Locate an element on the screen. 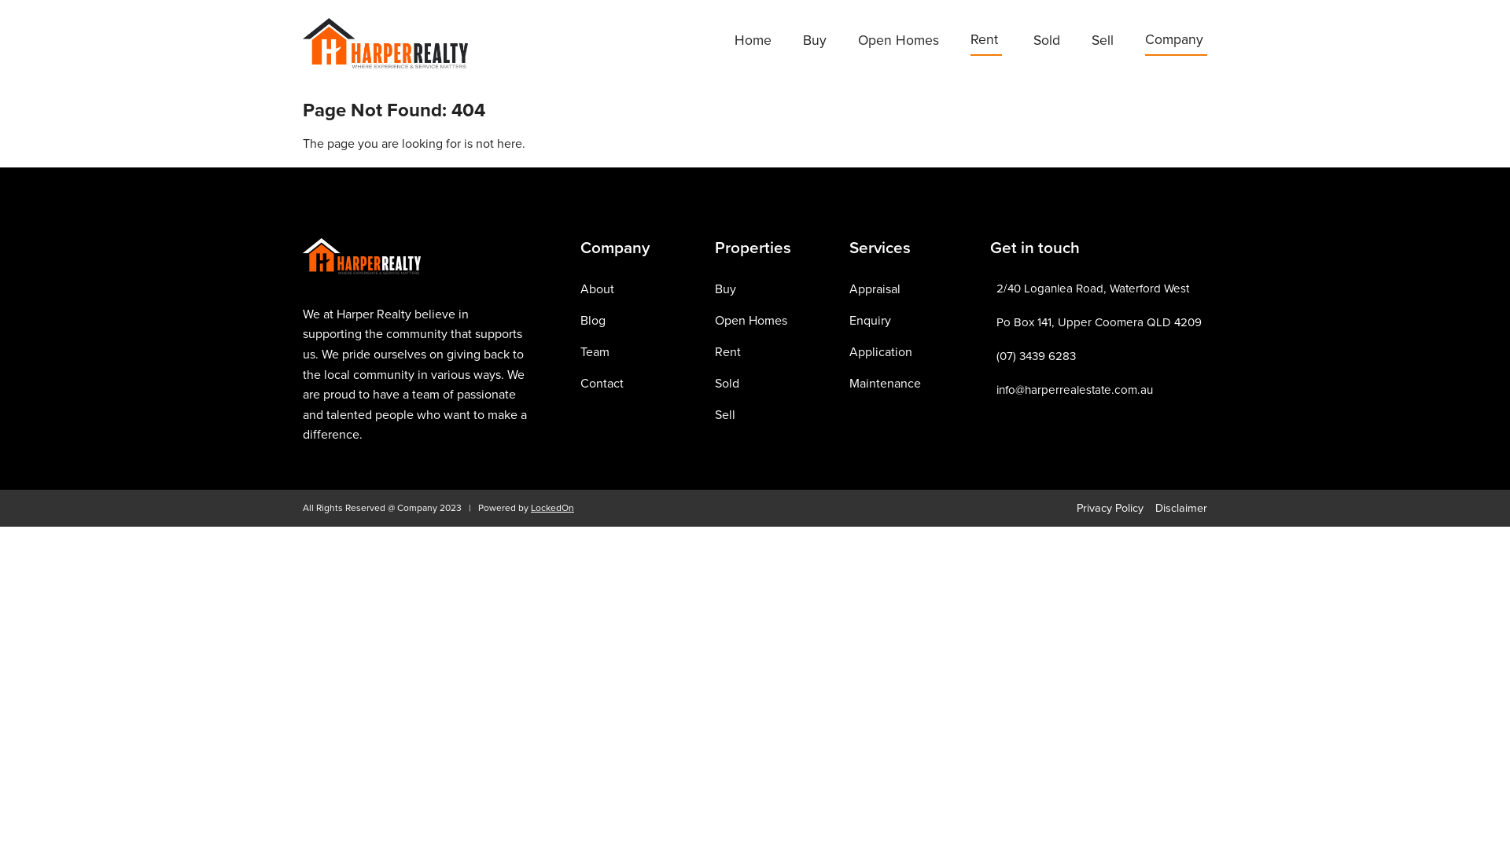  Sold is located at coordinates (1047, 42).